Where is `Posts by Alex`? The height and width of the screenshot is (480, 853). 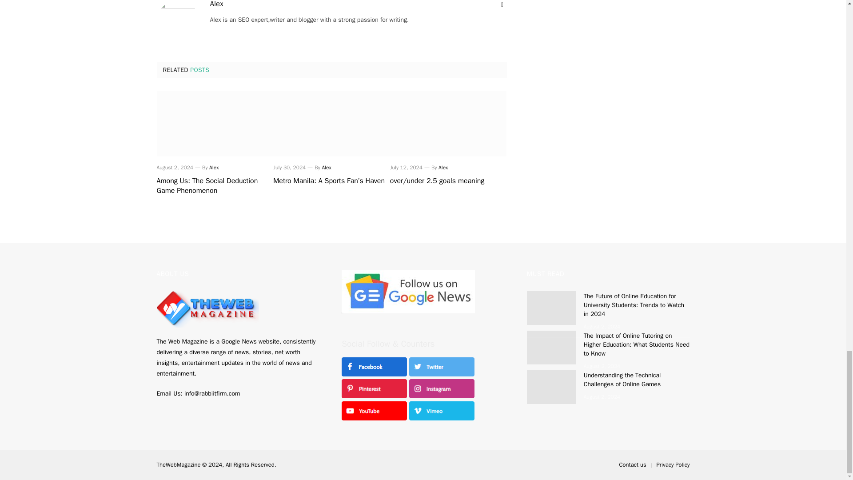
Posts by Alex is located at coordinates (326, 167).